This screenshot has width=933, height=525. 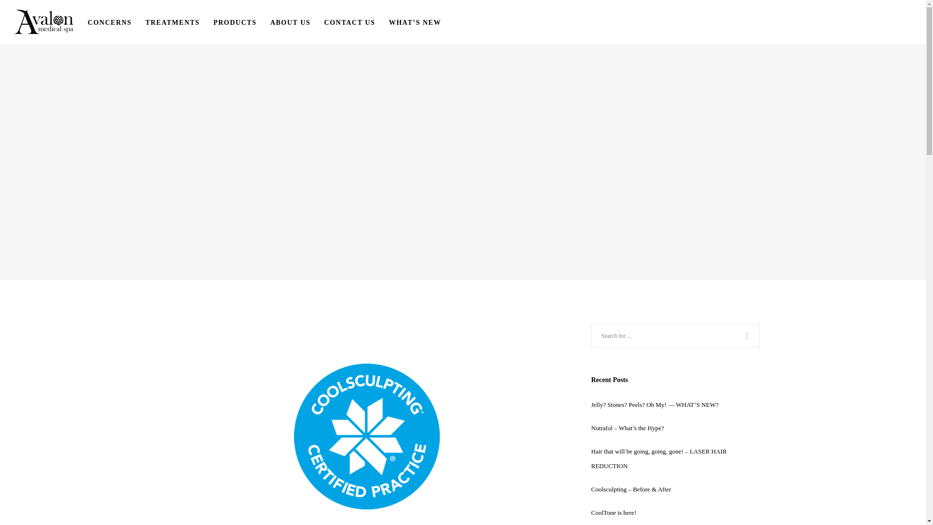 What do you see at coordinates (613, 512) in the screenshot?
I see `CoolTone is here!` at bounding box center [613, 512].